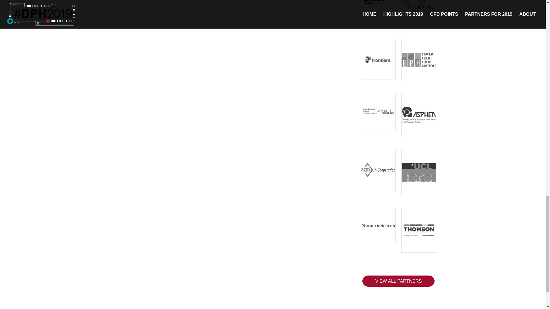  Describe the element at coordinates (378, 225) in the screenshot. I see `NumericSearch` at that location.